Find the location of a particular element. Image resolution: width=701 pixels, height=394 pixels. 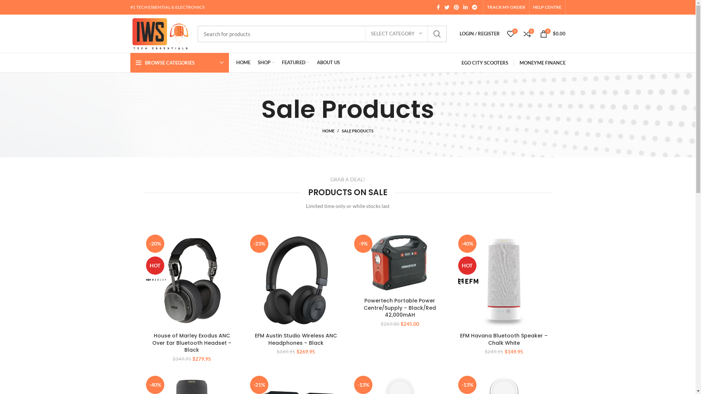

-40%
HOT is located at coordinates (504, 280).